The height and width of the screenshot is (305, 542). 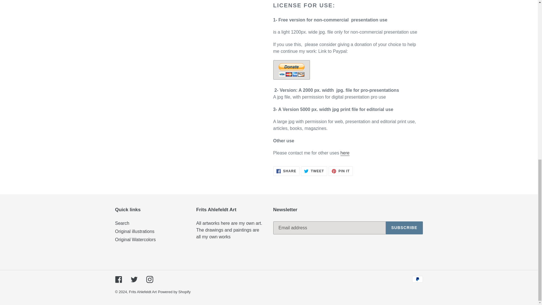 I want to click on Original Watercolors, so click(x=119, y=280).